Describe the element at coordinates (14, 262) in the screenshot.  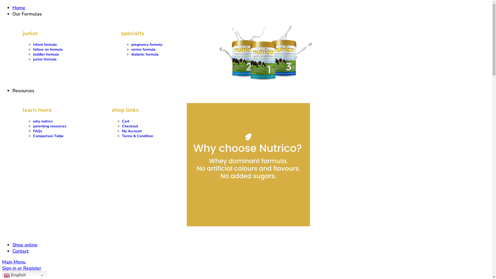
I see `Main Menu` at that location.